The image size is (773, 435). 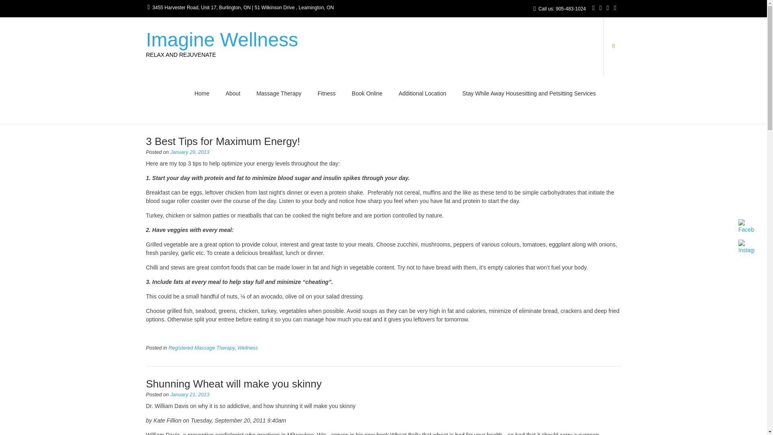 I want to click on Facebook, so click(x=746, y=226).